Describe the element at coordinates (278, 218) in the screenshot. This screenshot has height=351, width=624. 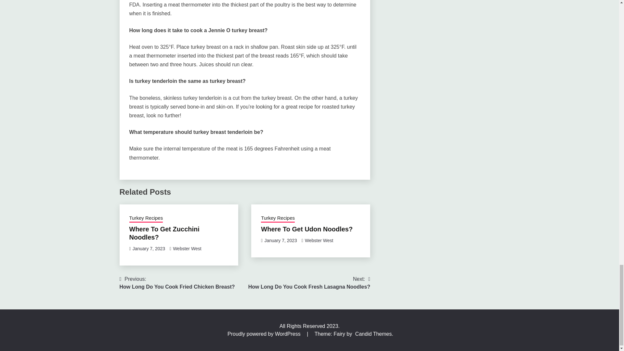
I see `Webster West` at that location.